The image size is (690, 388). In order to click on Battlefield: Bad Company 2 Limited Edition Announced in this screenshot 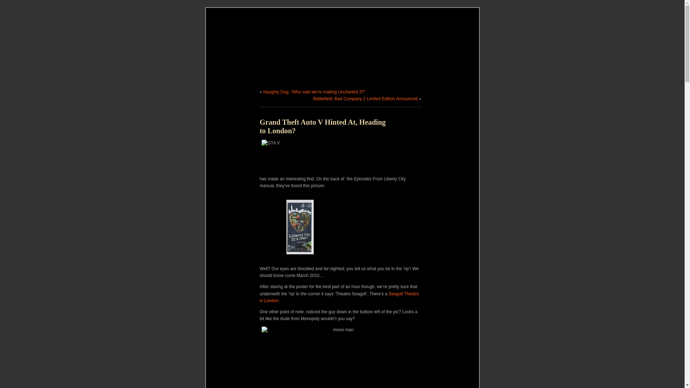, I will do `click(365, 98)`.